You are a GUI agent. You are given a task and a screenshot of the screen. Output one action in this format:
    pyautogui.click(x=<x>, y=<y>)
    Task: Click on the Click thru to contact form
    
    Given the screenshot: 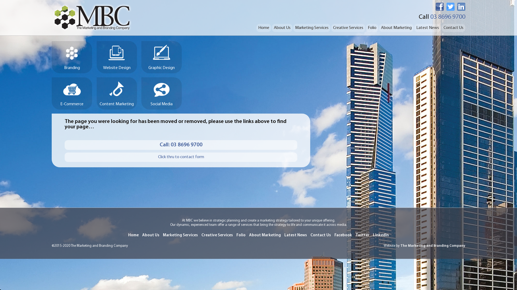 What is the action you would take?
    pyautogui.click(x=181, y=157)
    